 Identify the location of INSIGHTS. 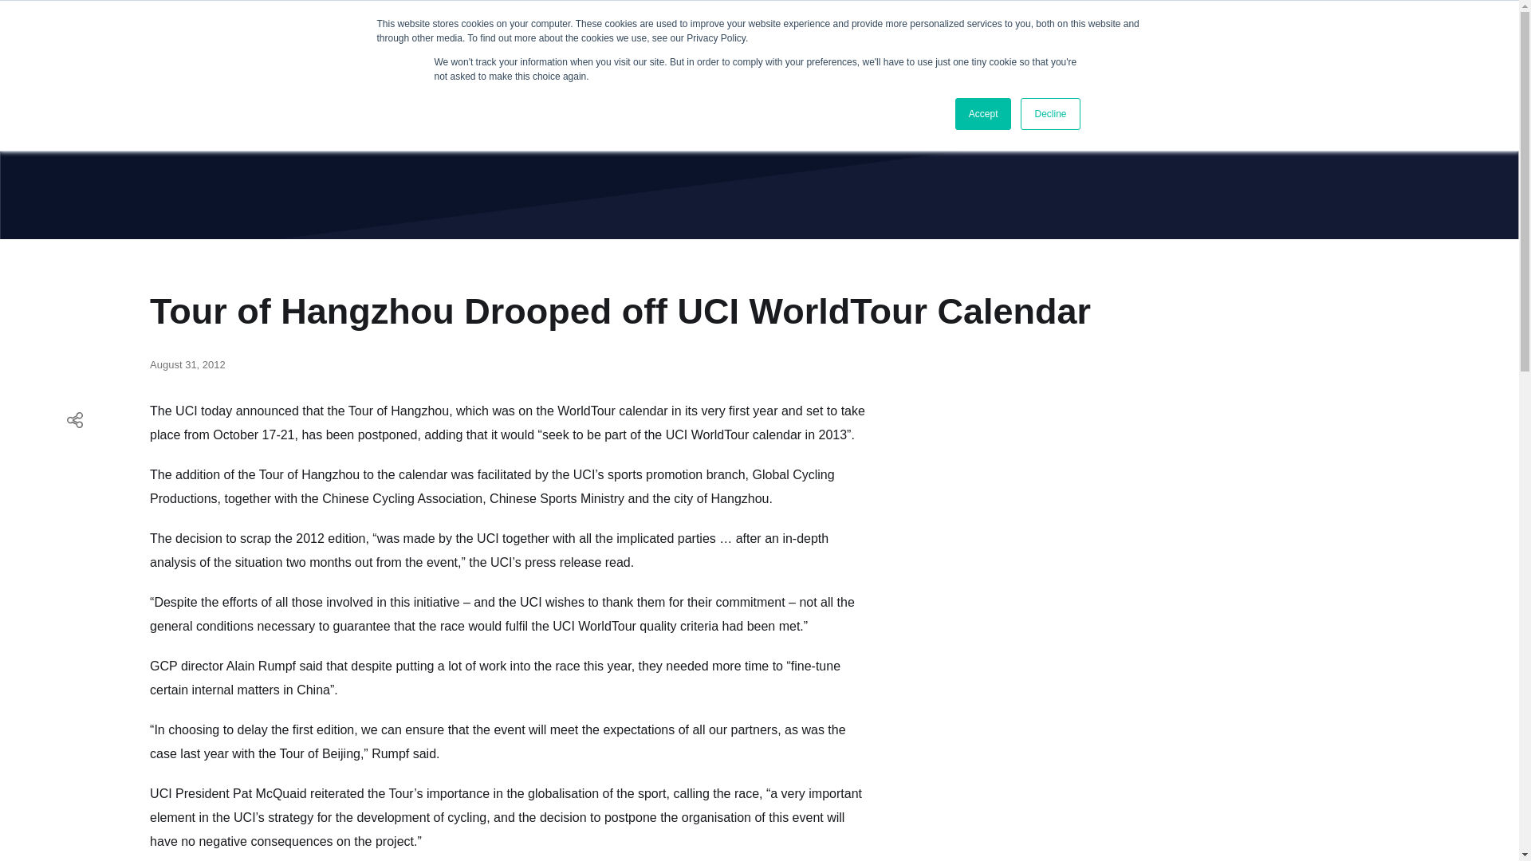
(233, 39).